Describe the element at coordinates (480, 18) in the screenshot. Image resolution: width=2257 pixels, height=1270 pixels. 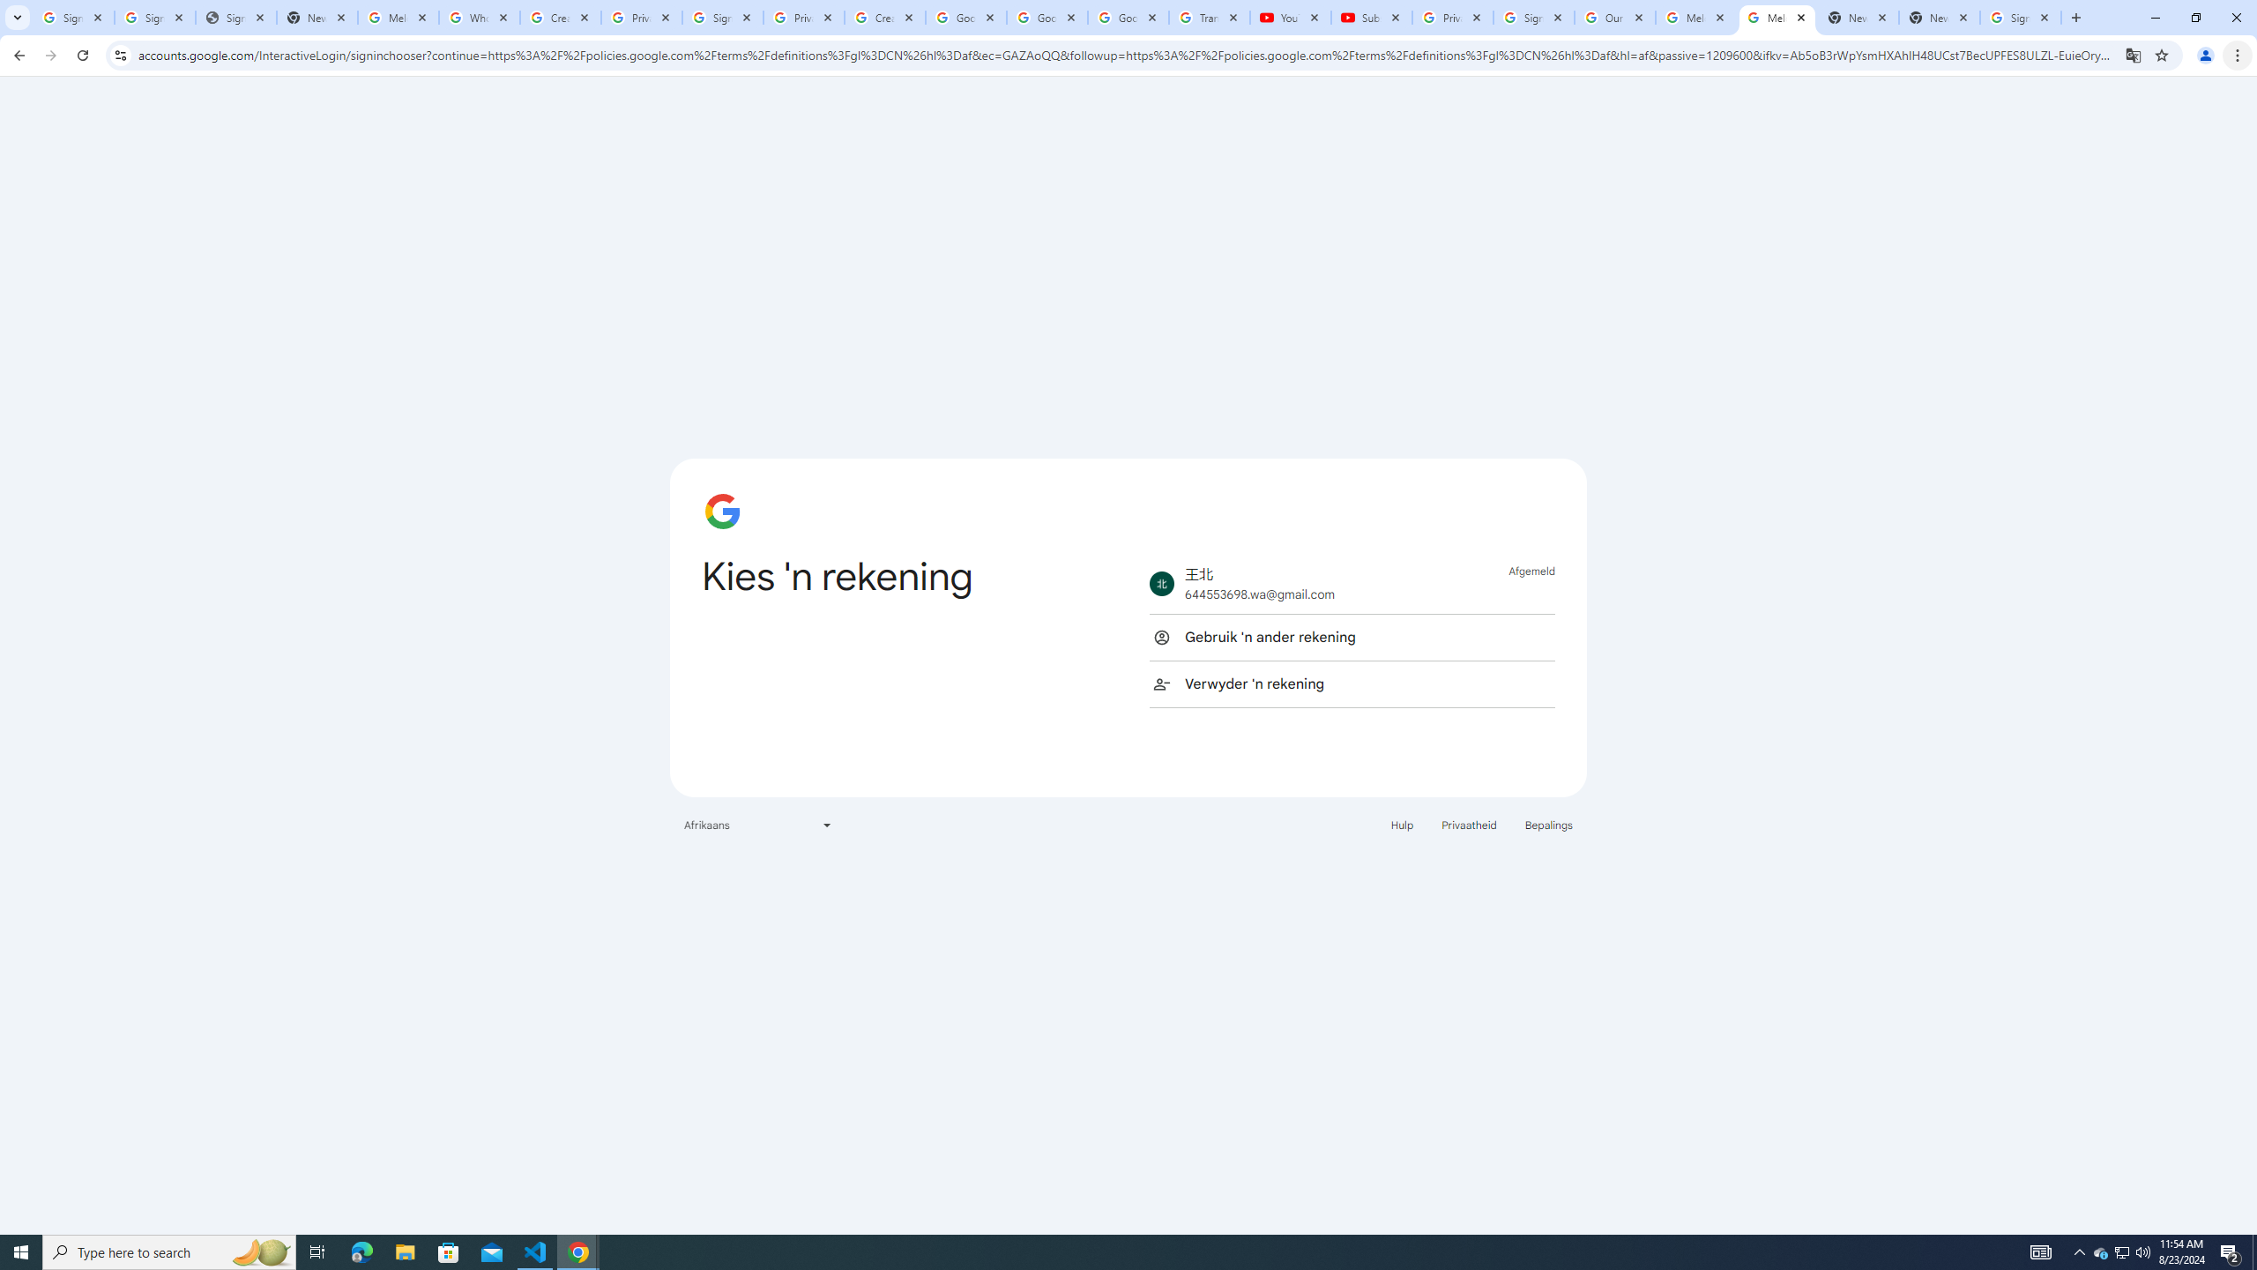
I see `Who is my administrator? - Google Account Help` at that location.